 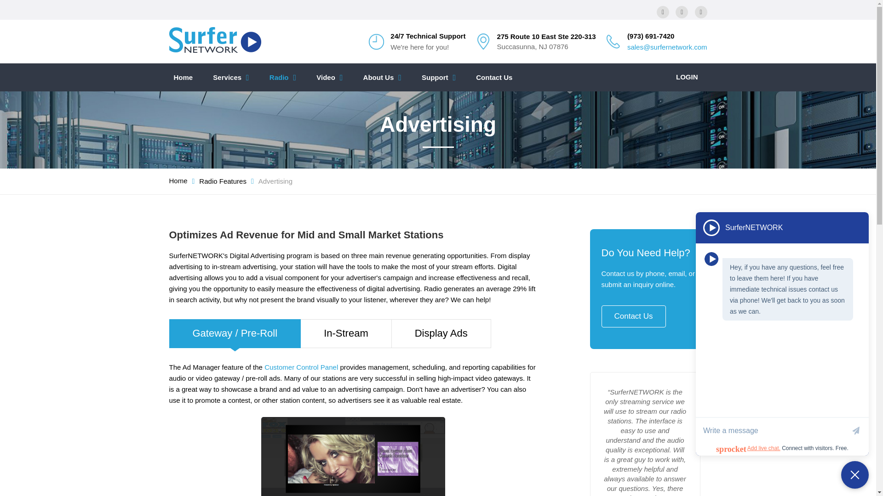 What do you see at coordinates (382, 77) in the screenshot?
I see `About Us` at bounding box center [382, 77].